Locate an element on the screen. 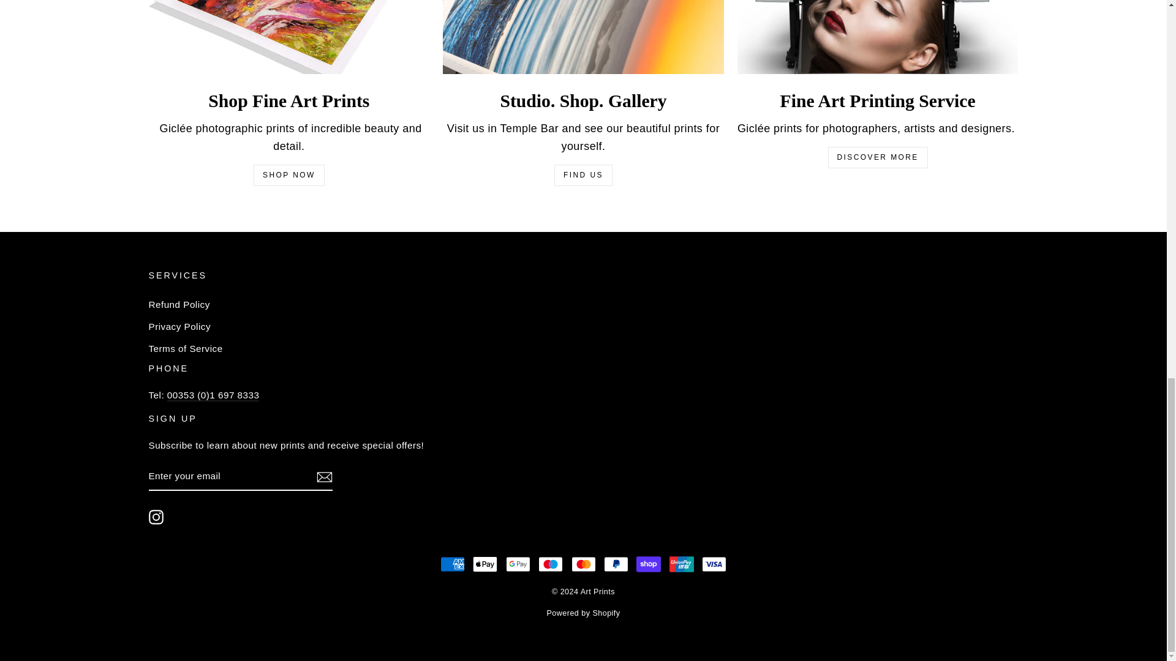  PayPal is located at coordinates (616, 564).